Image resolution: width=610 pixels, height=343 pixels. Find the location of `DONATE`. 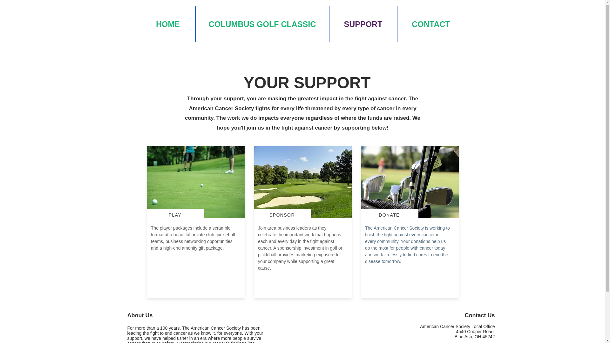

DONATE is located at coordinates (390, 215).